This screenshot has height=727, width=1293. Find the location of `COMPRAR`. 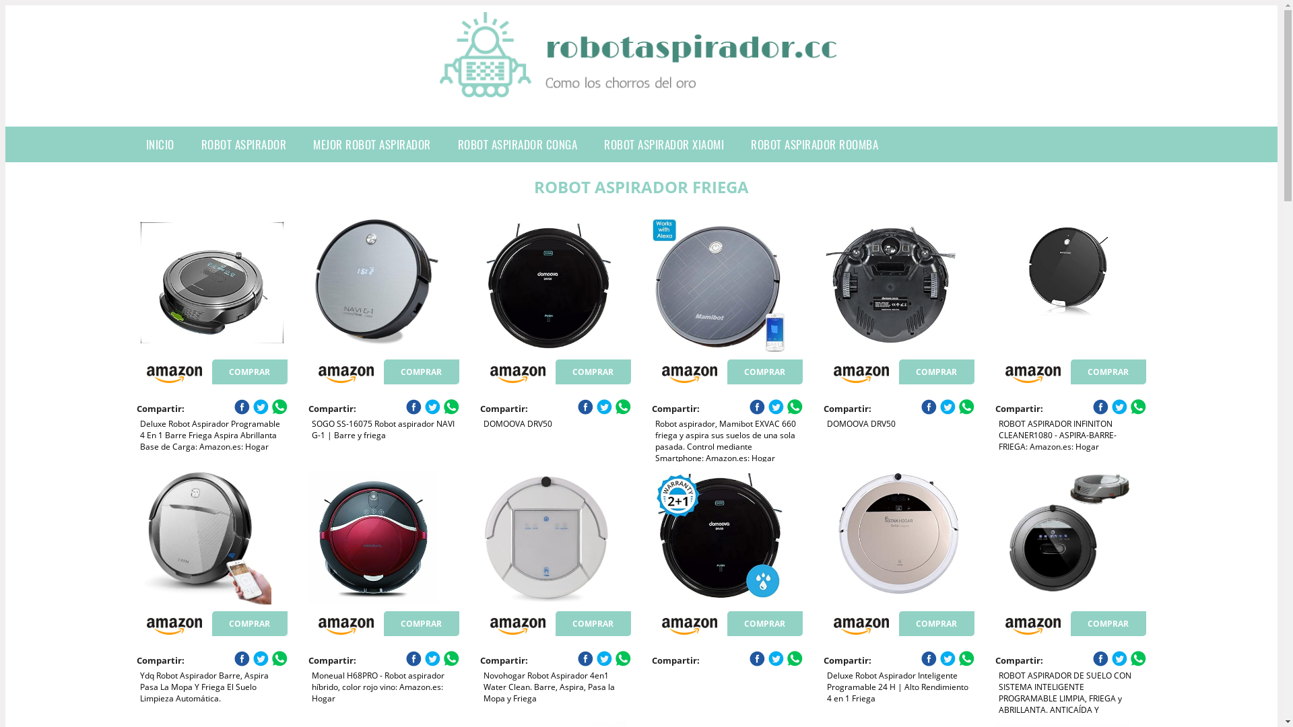

COMPRAR is located at coordinates (1108, 623).